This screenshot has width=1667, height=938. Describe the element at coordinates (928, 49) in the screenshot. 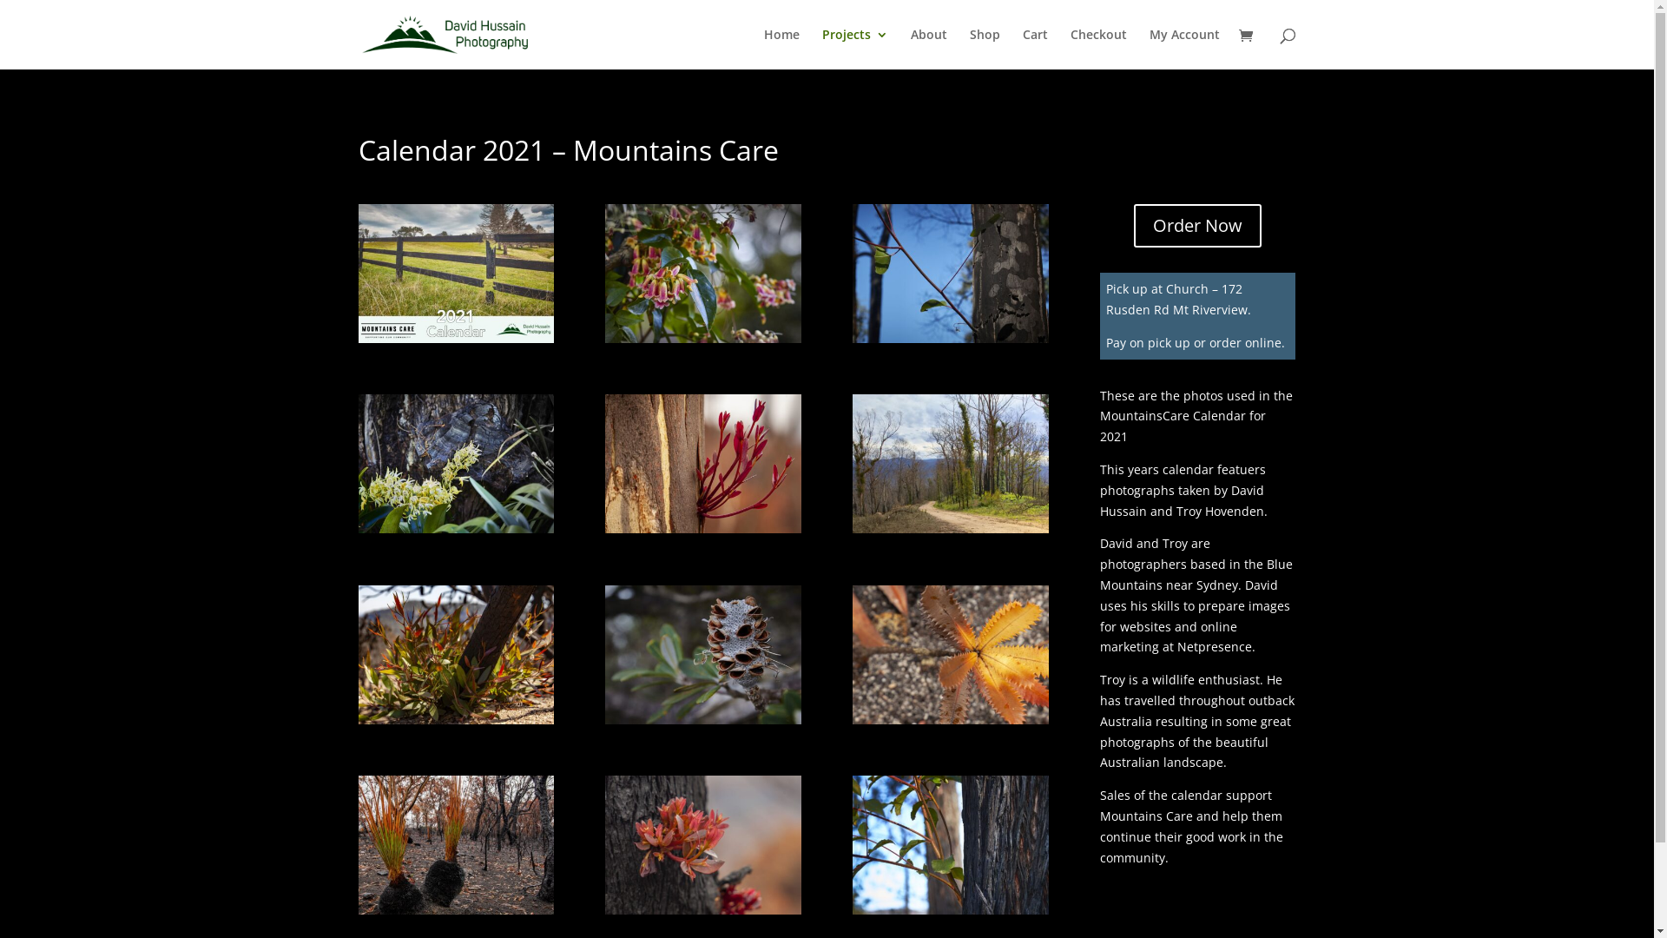

I see `About` at that location.